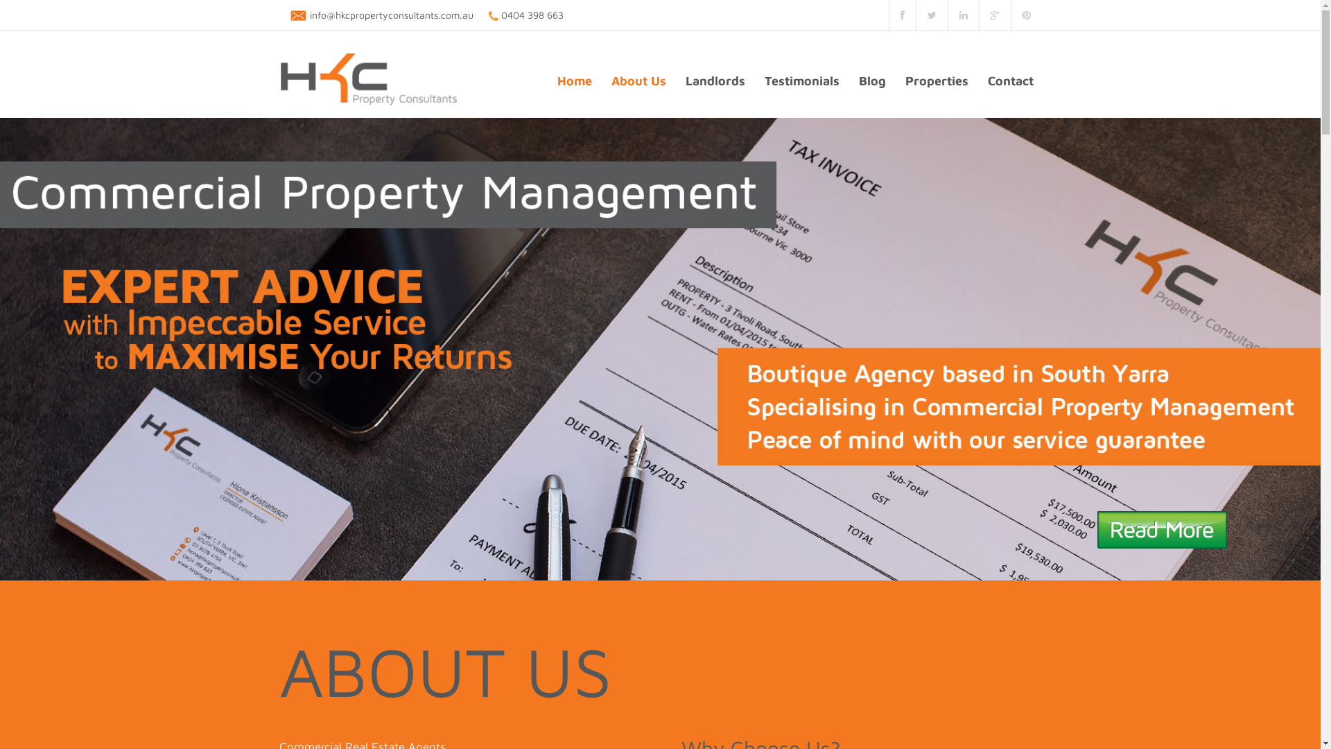  Describe the element at coordinates (1162, 530) in the screenshot. I see `Read More` at that location.